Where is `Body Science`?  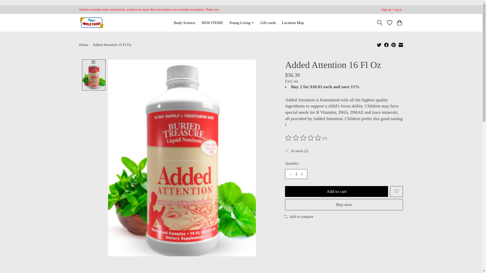 Body Science is located at coordinates (185, 22).